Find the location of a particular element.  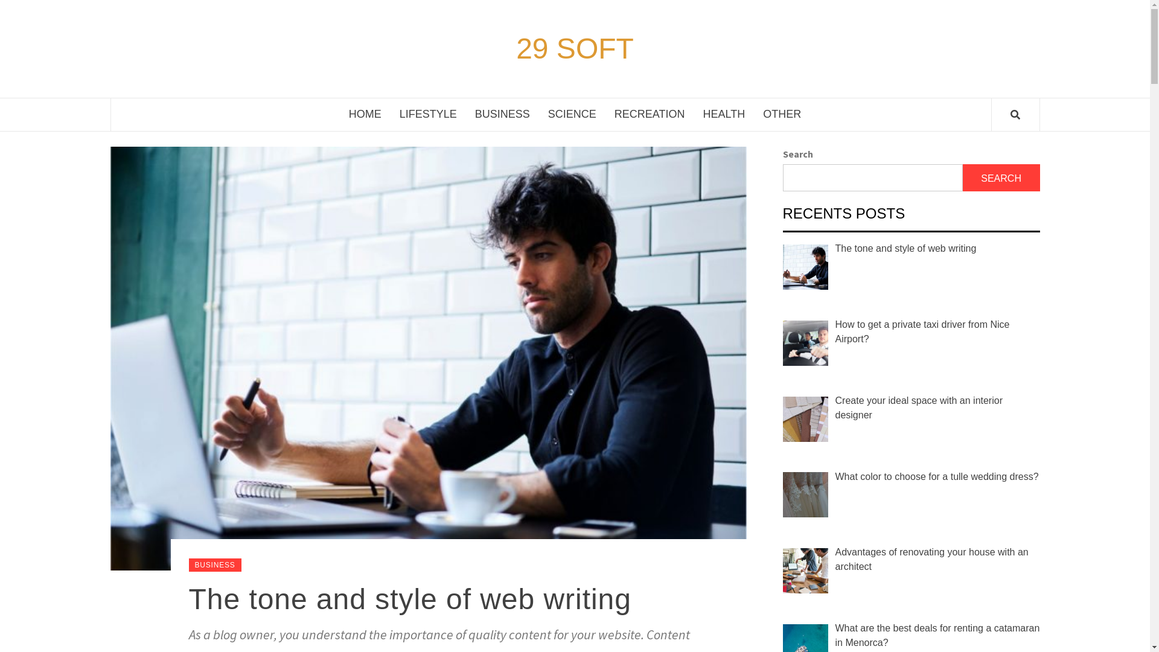

HOME is located at coordinates (365, 115).